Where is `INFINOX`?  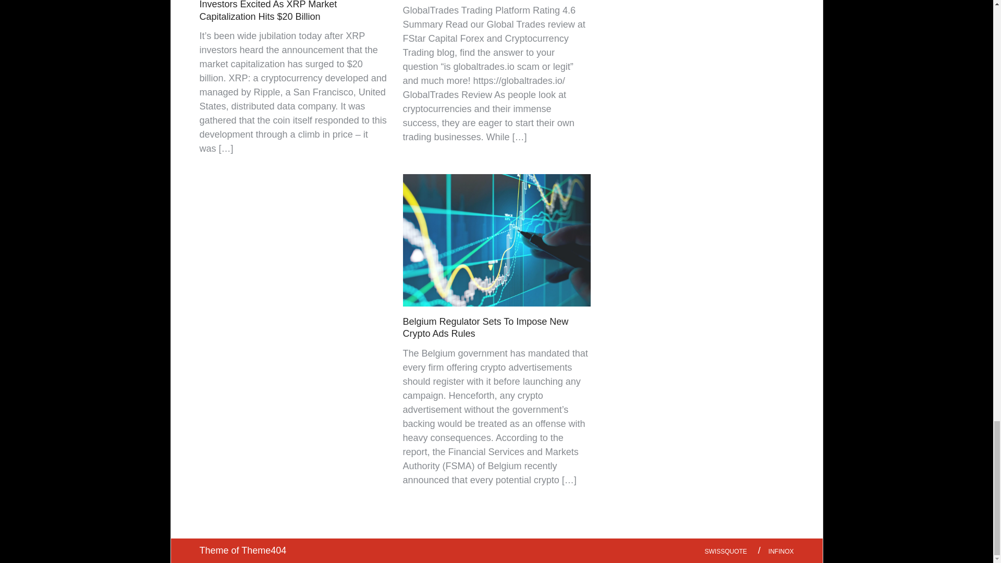
INFINOX is located at coordinates (781, 551).